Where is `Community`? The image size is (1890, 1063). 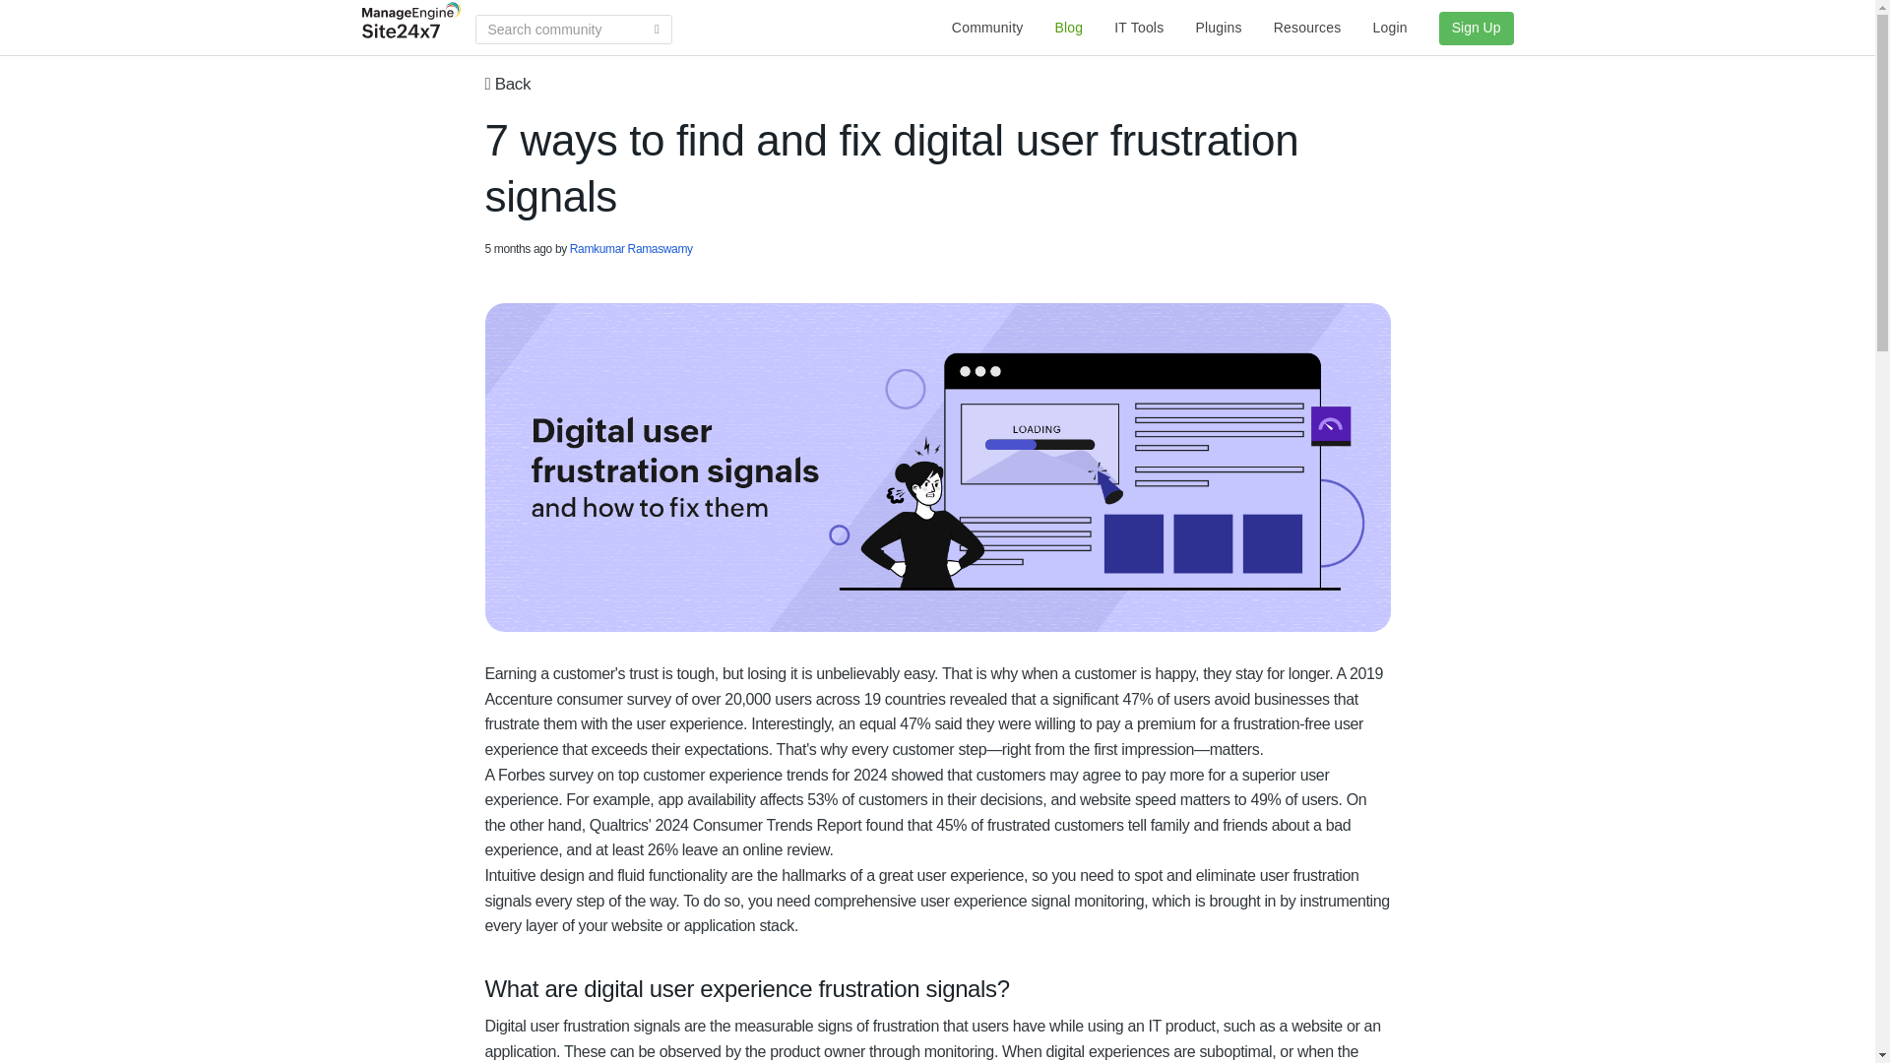 Community is located at coordinates (987, 28).